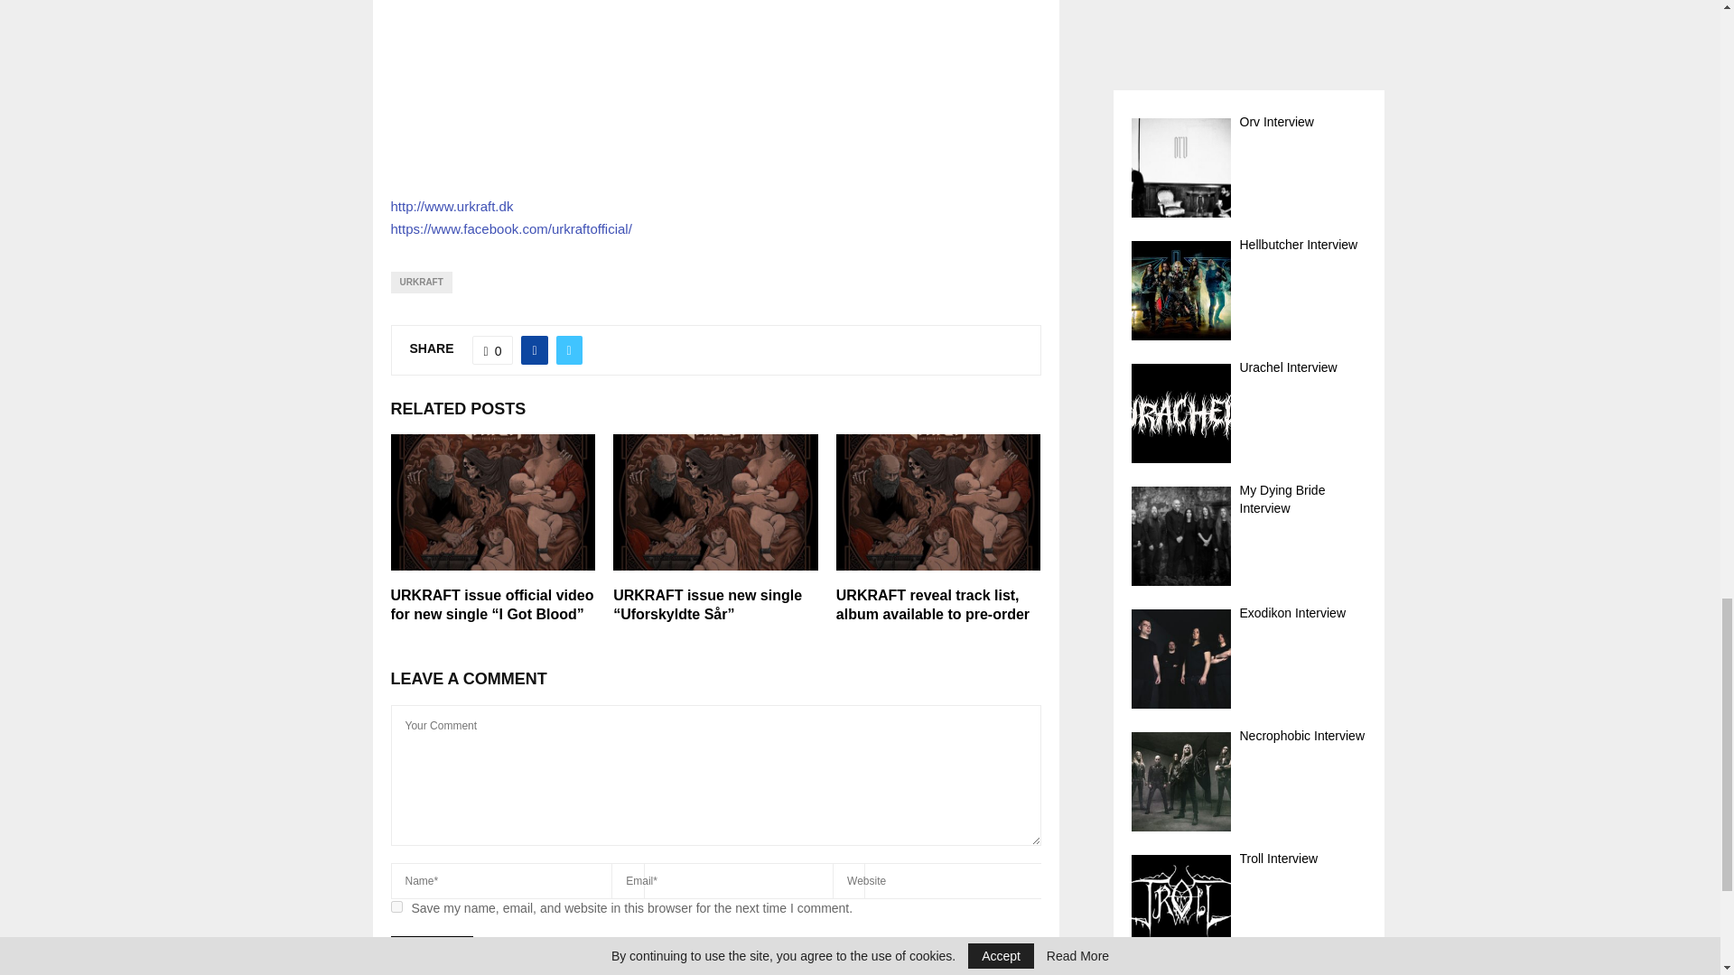 The width and height of the screenshot is (1734, 975). Describe the element at coordinates (932, 605) in the screenshot. I see `URKRAFT reveal track list, album available to pre-order` at that location.